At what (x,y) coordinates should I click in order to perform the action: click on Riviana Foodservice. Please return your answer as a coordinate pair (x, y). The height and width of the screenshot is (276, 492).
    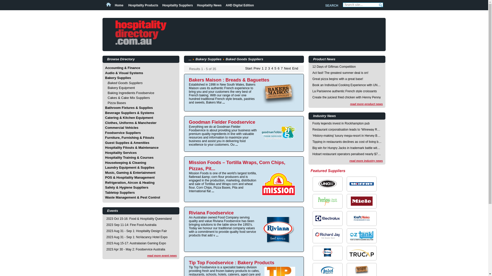
    Looking at the image, I should click on (211, 213).